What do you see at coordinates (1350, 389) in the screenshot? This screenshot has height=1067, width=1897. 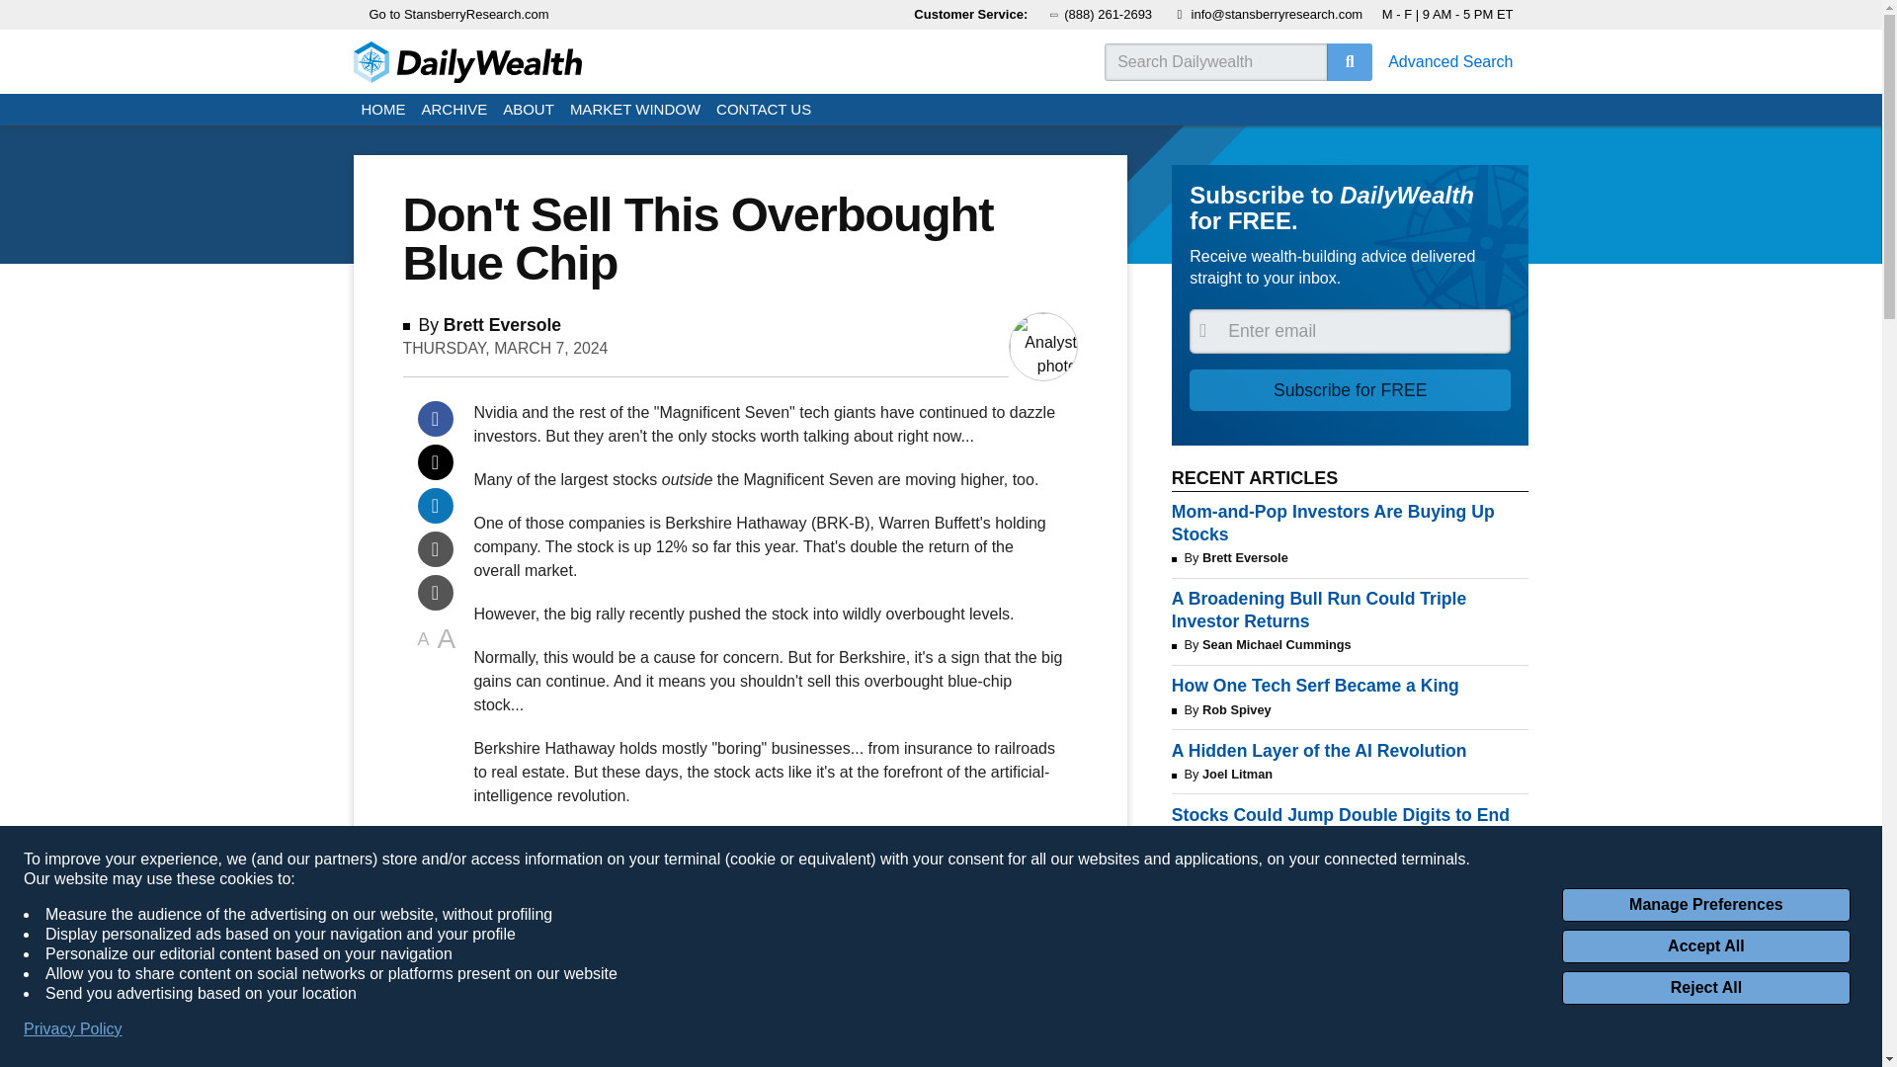 I see `Subscribe for FREE` at bounding box center [1350, 389].